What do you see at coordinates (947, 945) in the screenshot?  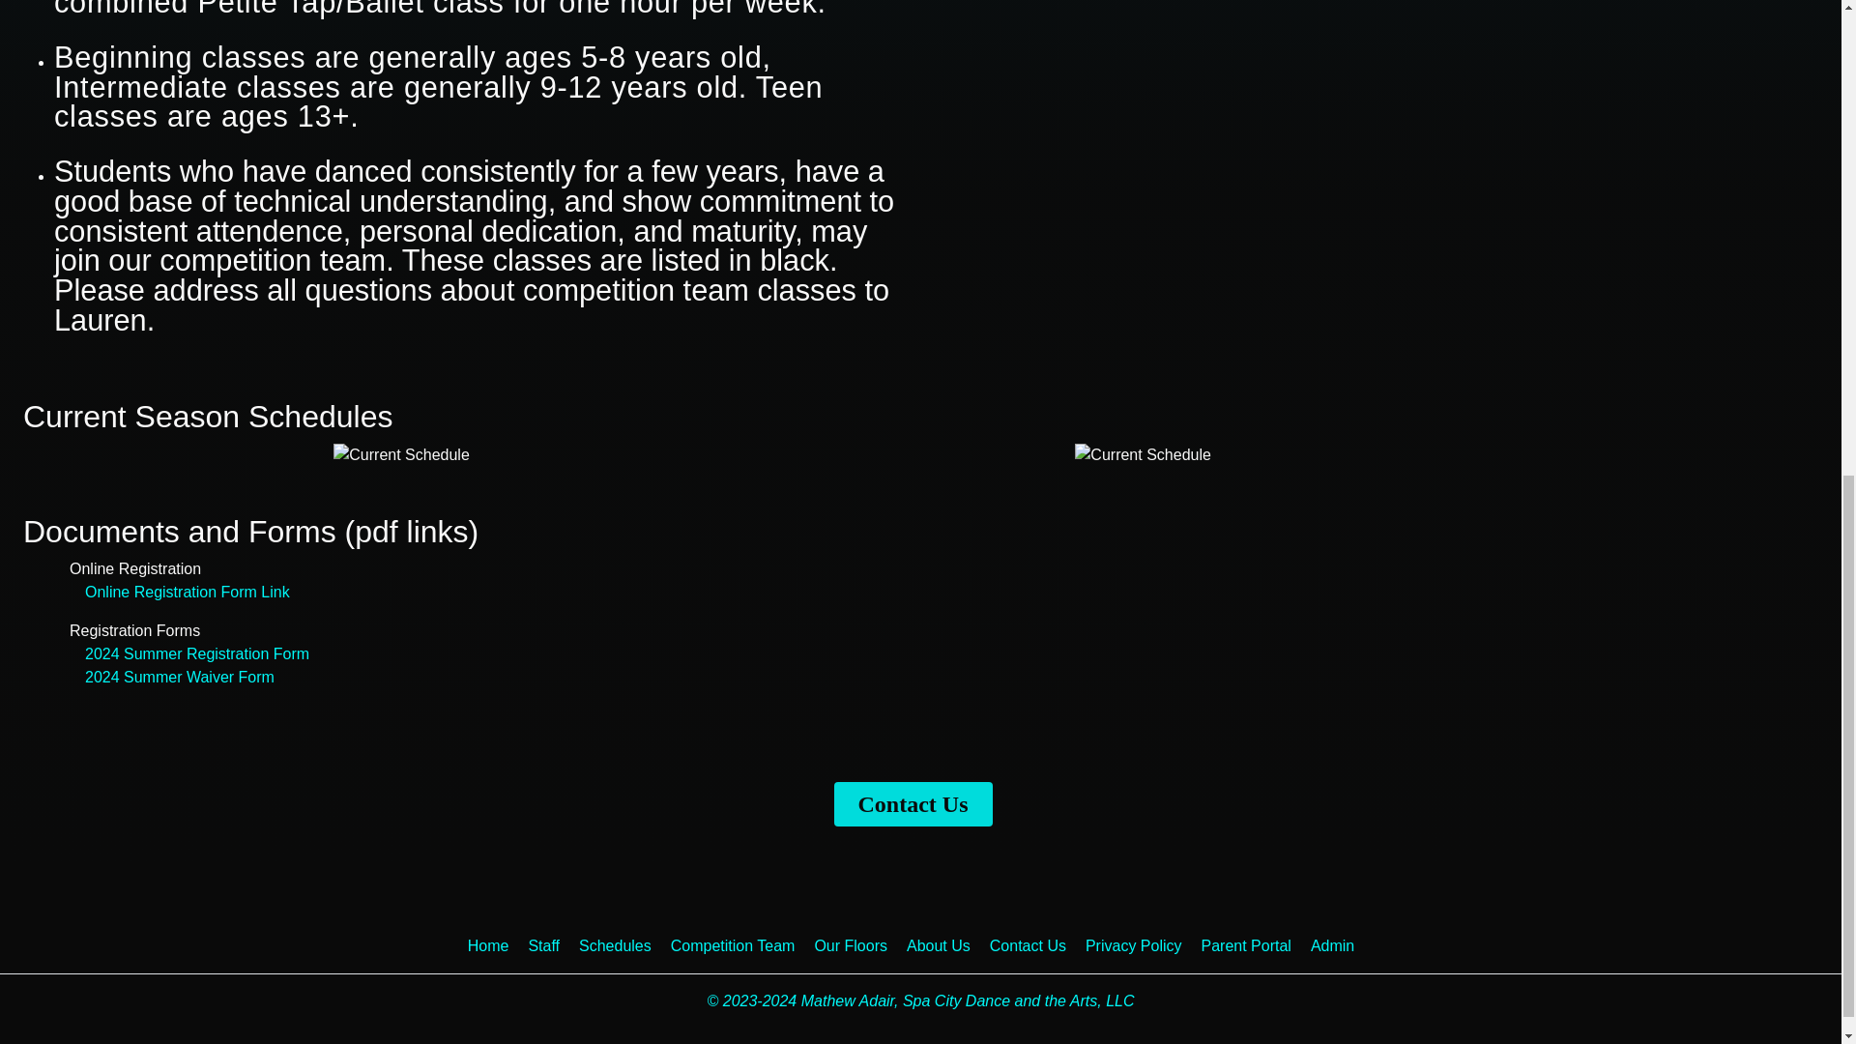 I see `About Us` at bounding box center [947, 945].